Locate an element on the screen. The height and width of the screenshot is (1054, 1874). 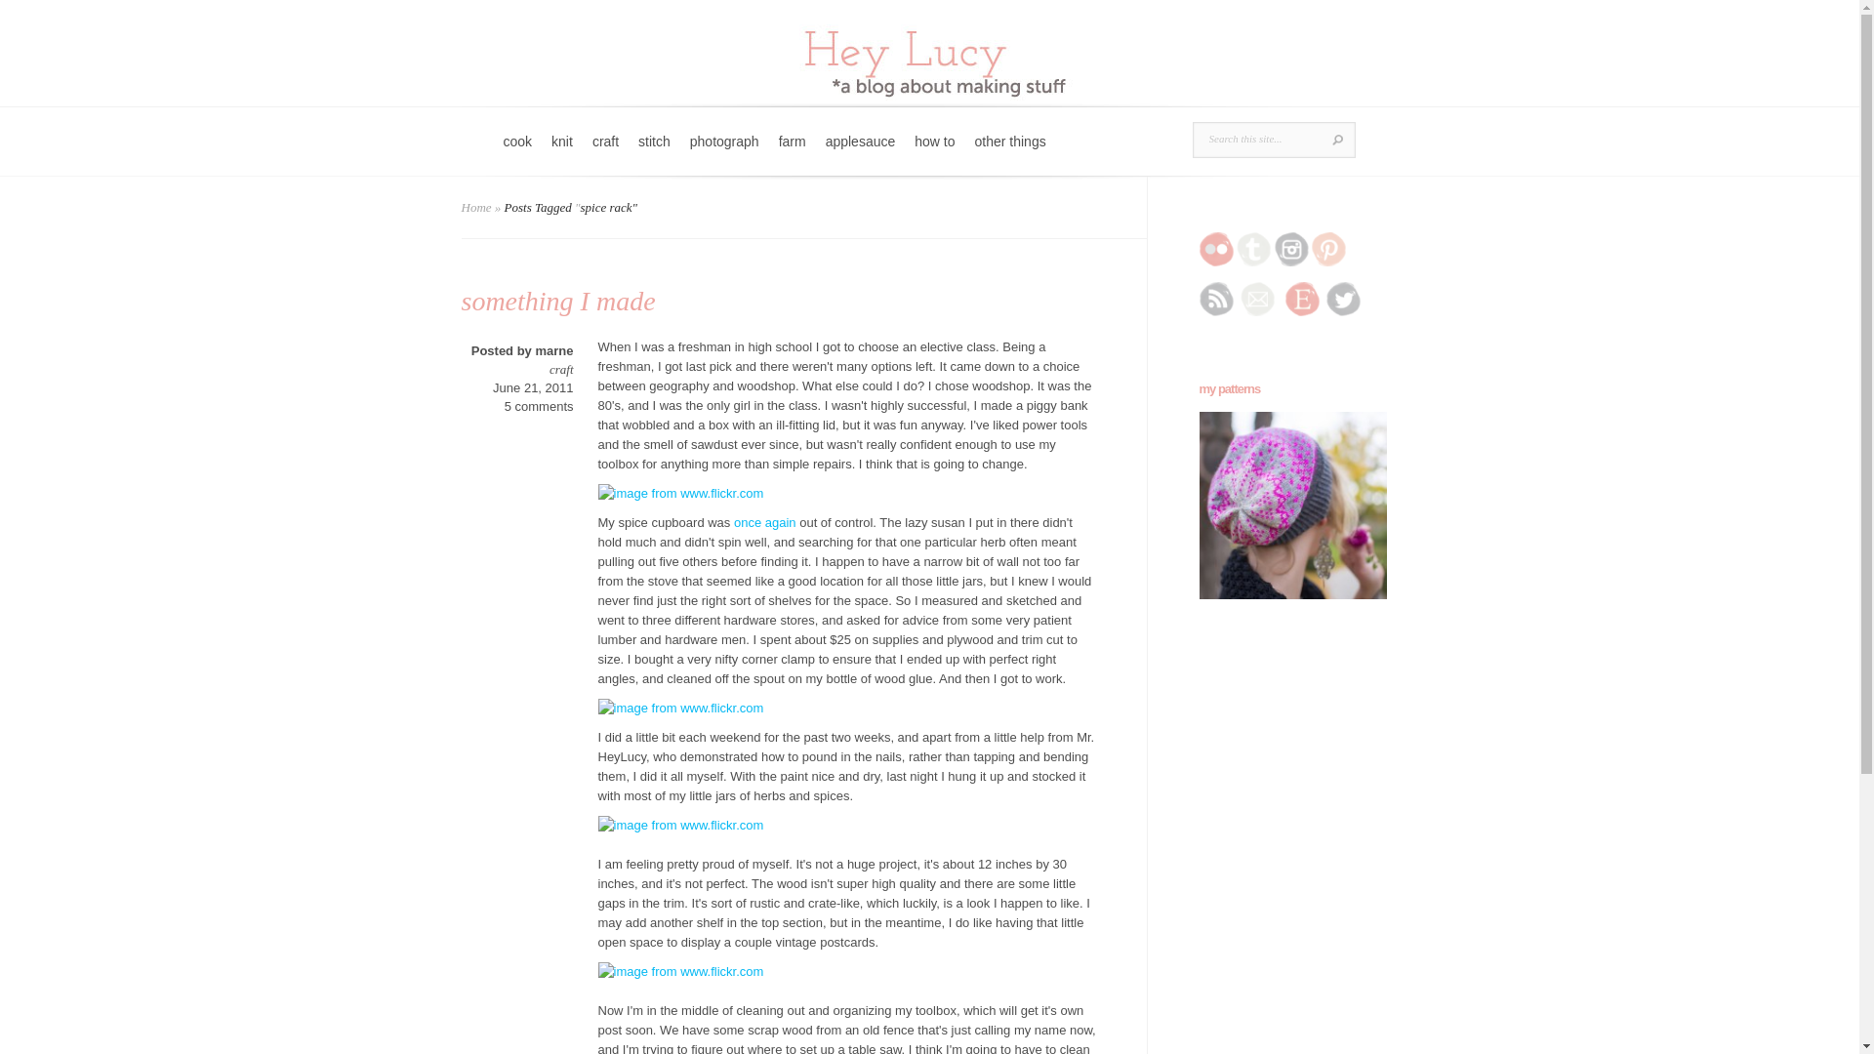
cook is located at coordinates (518, 154).